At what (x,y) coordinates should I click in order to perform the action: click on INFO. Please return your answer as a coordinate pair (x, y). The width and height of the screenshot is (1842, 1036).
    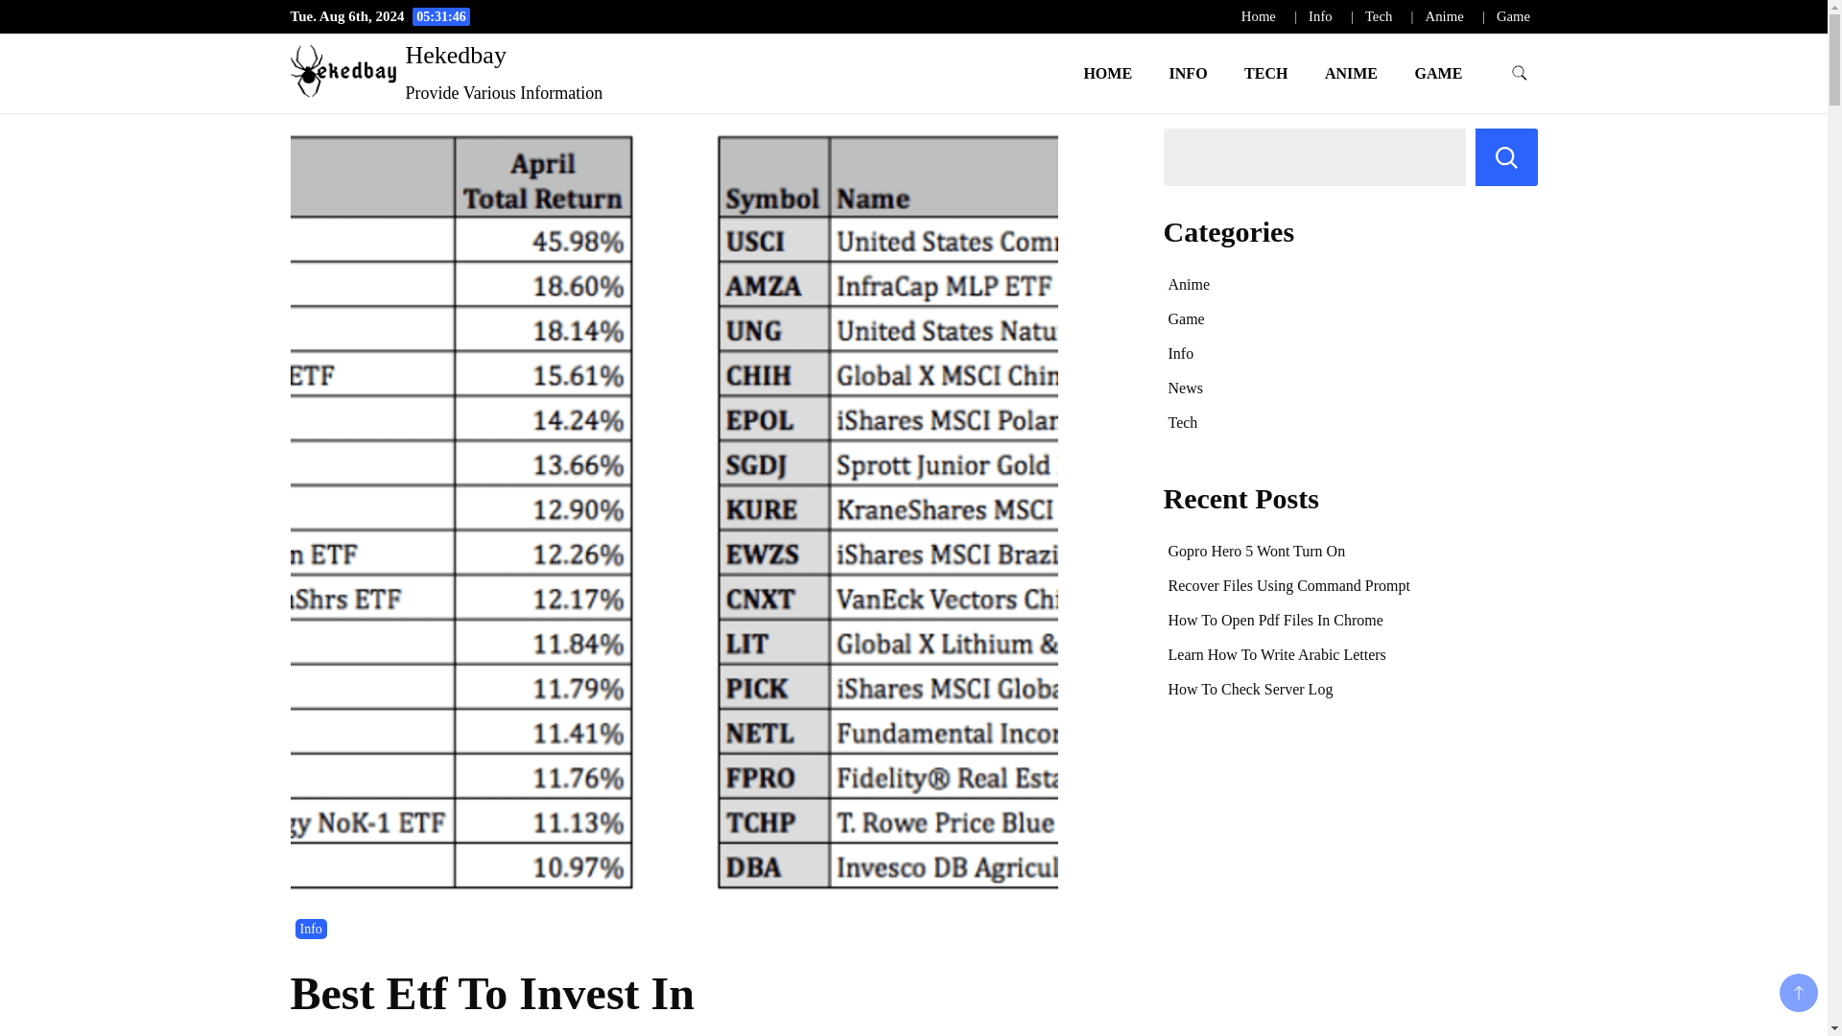
    Looking at the image, I should click on (1188, 73).